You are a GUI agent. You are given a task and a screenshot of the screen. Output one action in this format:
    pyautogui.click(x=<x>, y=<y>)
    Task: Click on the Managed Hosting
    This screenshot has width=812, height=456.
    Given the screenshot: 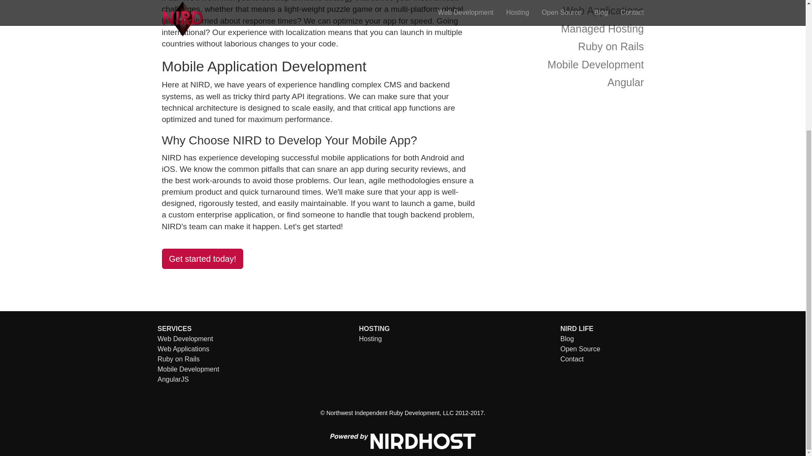 What is the action you would take?
    pyautogui.click(x=568, y=29)
    